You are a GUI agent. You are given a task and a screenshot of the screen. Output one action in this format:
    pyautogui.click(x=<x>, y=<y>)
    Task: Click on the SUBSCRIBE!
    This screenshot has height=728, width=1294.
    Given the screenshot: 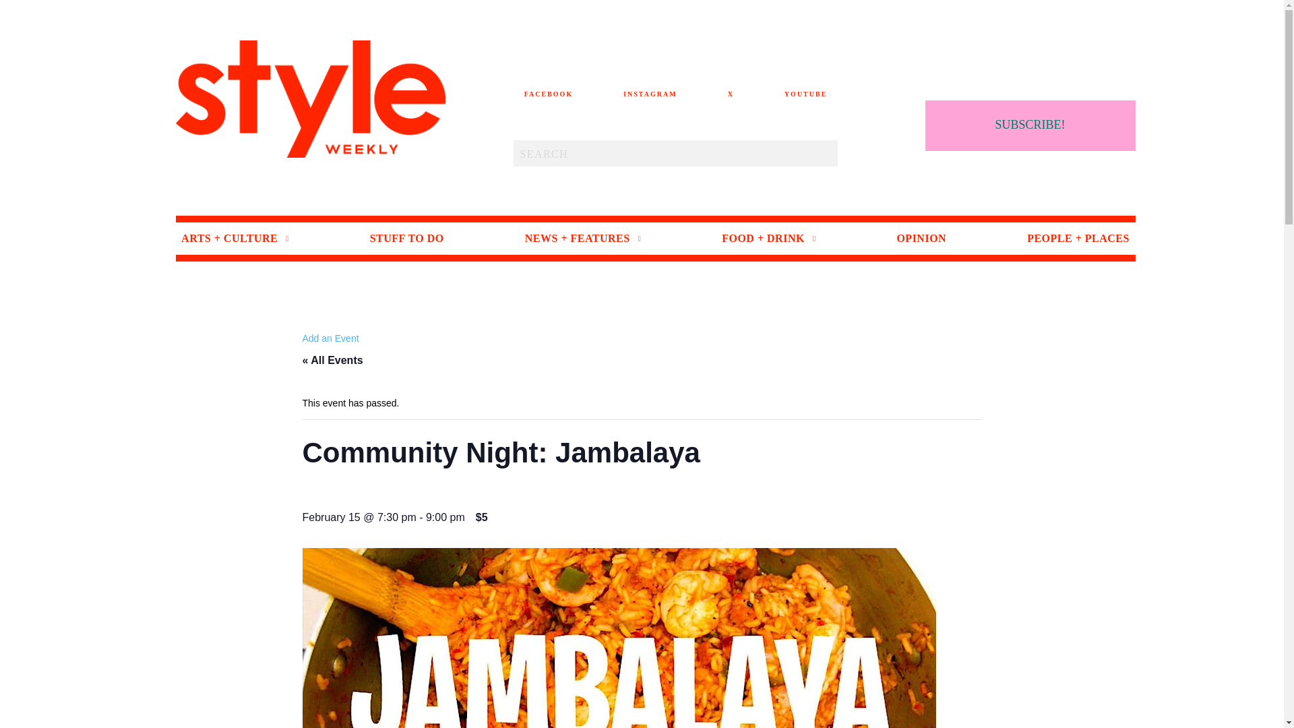 What is the action you would take?
    pyautogui.click(x=1030, y=125)
    